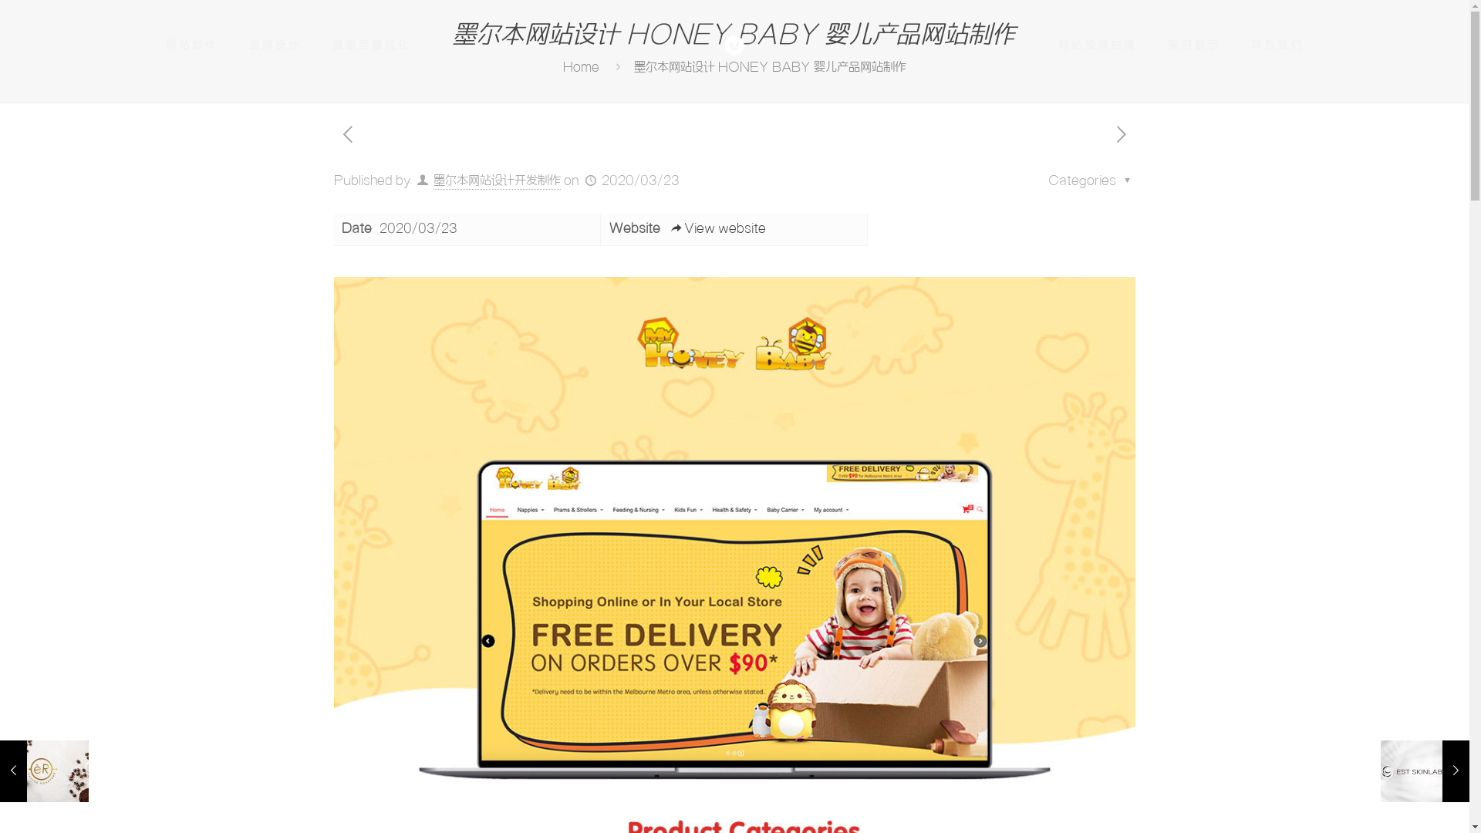 This screenshot has width=1481, height=833. What do you see at coordinates (717, 229) in the screenshot?
I see `View website` at bounding box center [717, 229].